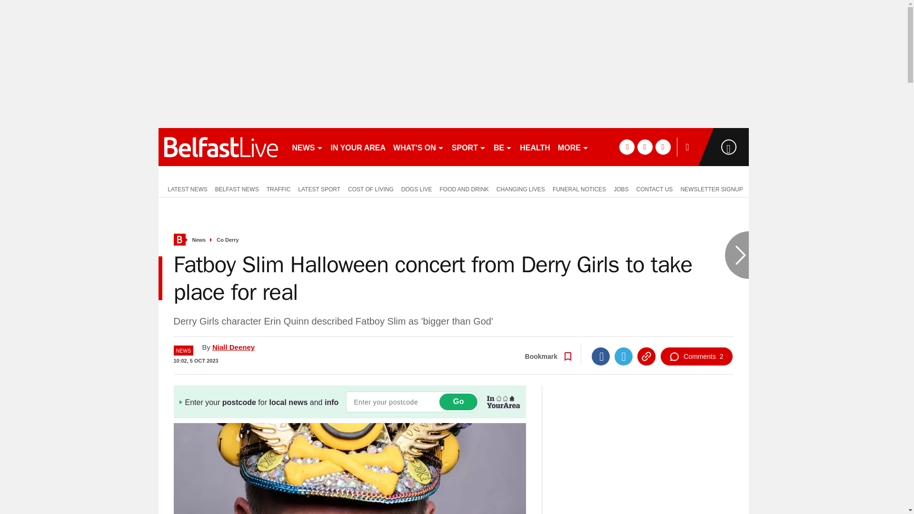  What do you see at coordinates (696, 356) in the screenshot?
I see `Comments` at bounding box center [696, 356].